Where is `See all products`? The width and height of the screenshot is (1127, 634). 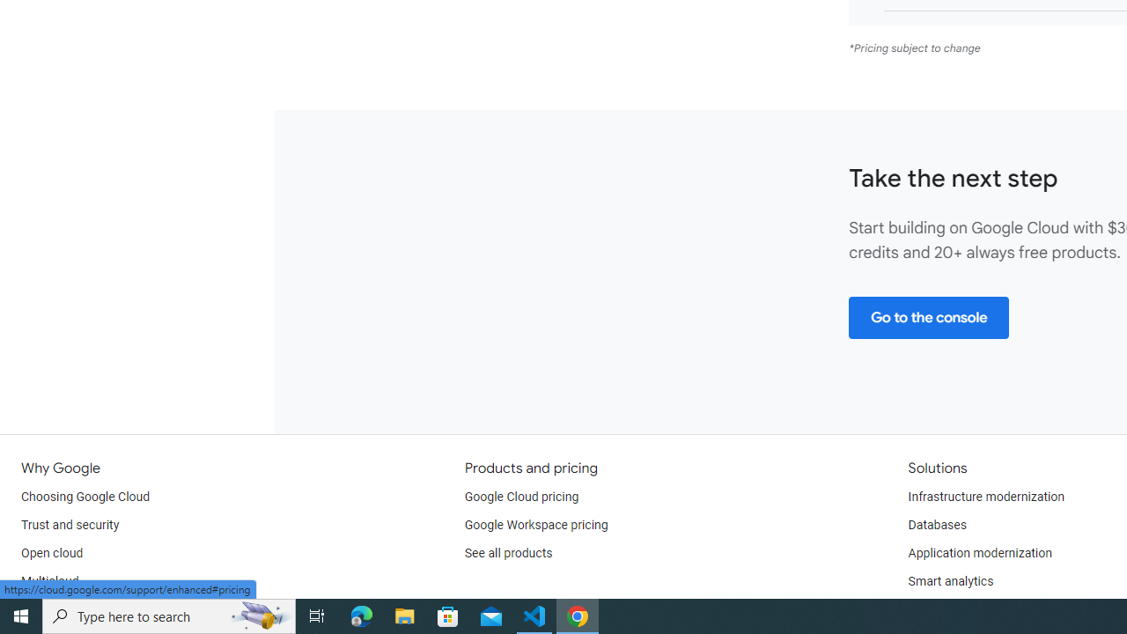 See all products is located at coordinates (509, 553).